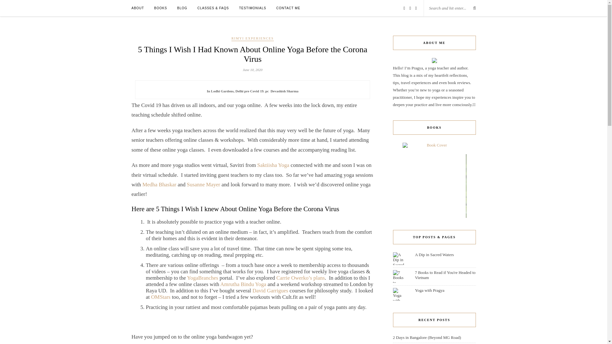 This screenshot has width=612, height=344. Describe the element at coordinates (243, 284) in the screenshot. I see `Amrutha Bindu Yoga` at that location.